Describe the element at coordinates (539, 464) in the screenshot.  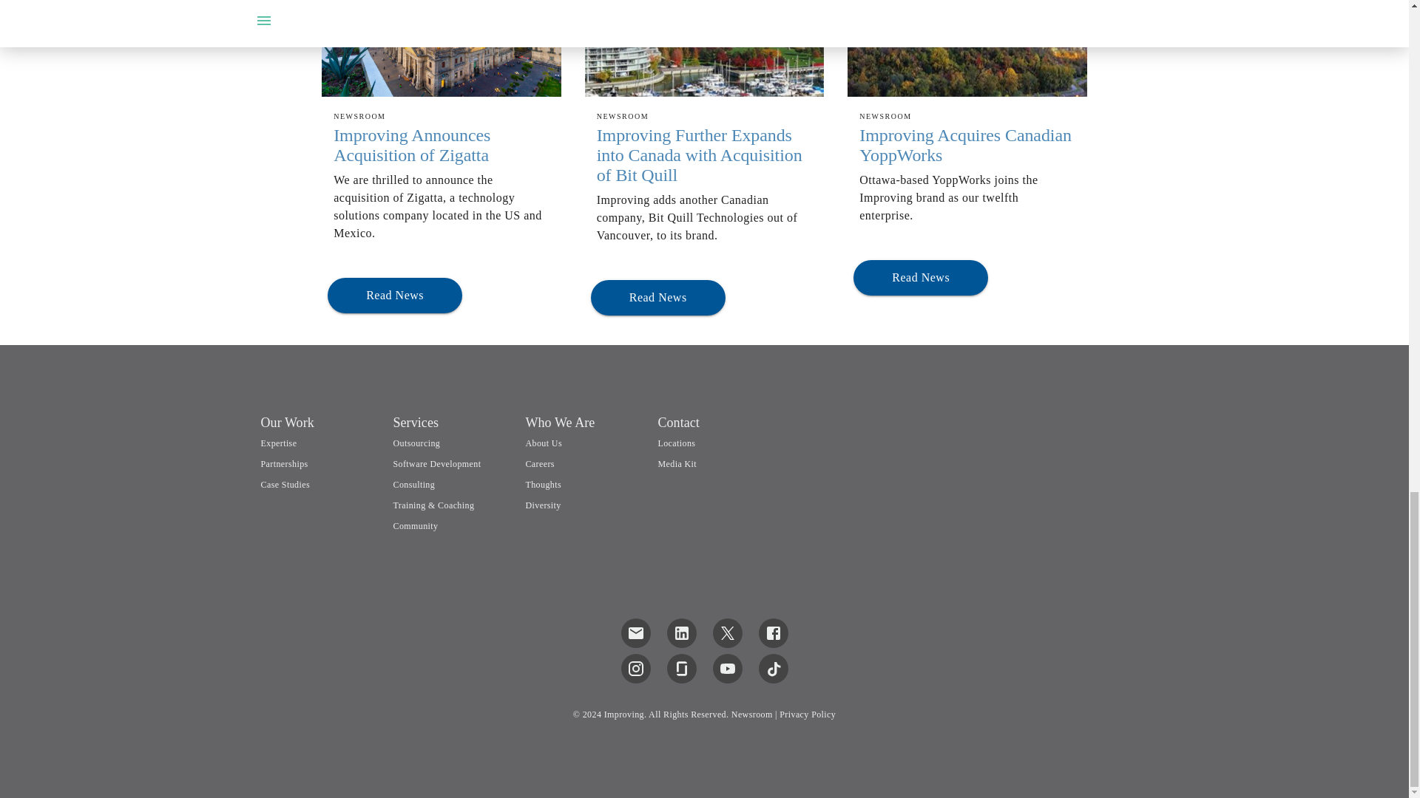
I see `Careers` at that location.